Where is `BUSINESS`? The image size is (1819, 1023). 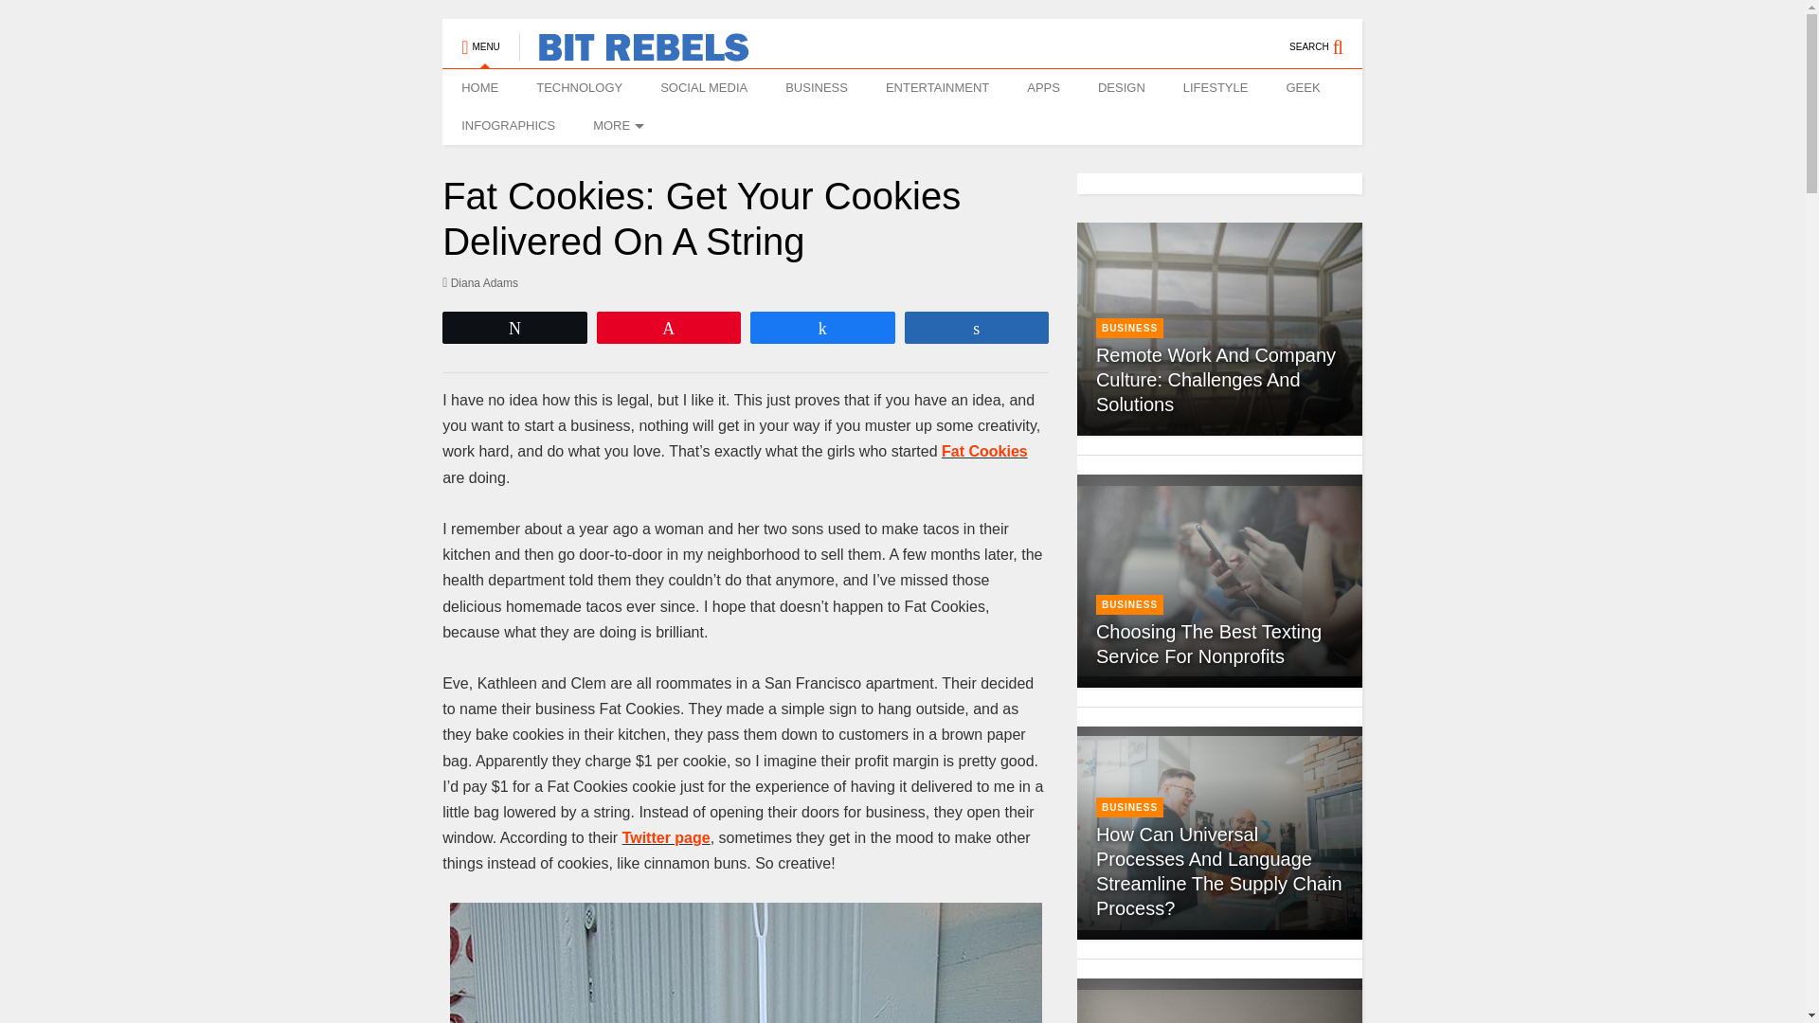 BUSINESS is located at coordinates (817, 88).